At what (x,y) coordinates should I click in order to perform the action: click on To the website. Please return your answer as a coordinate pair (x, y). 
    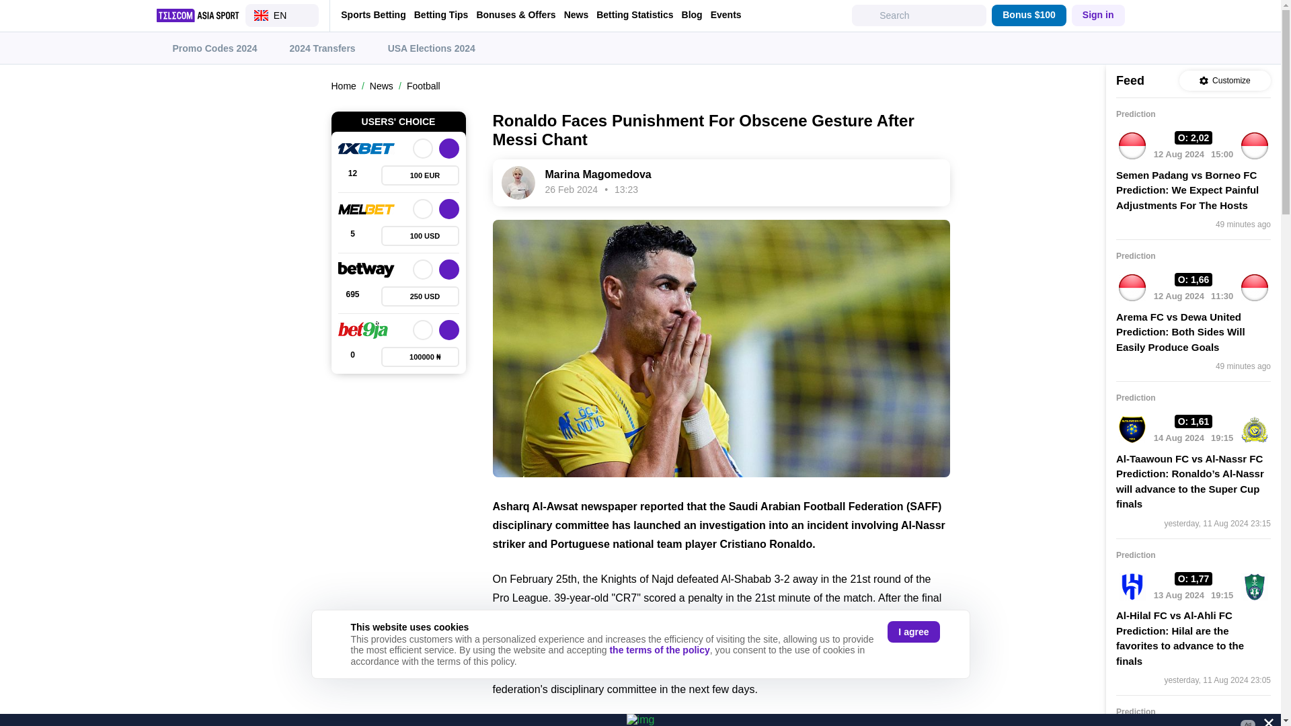
    Looking at the image, I should click on (448, 269).